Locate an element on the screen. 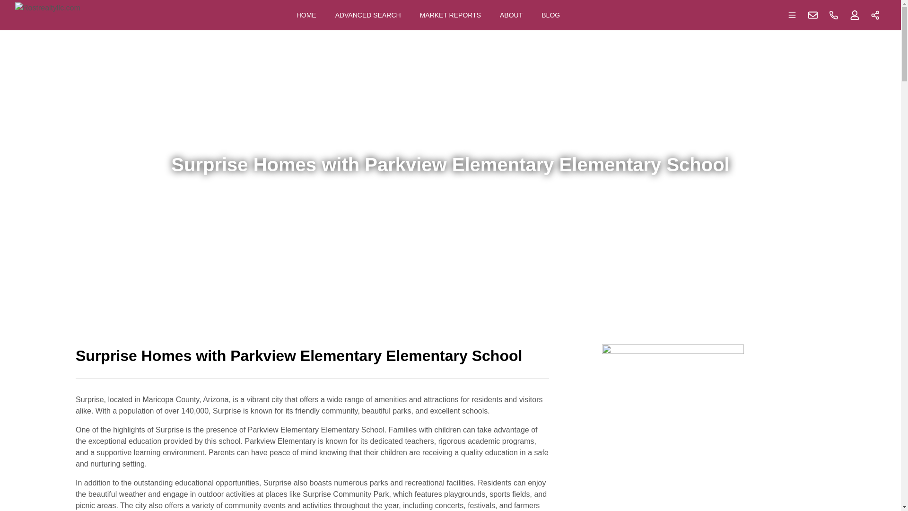 Image resolution: width=908 pixels, height=511 pixels. Rostrealtyllc.com is located at coordinates (48, 15).